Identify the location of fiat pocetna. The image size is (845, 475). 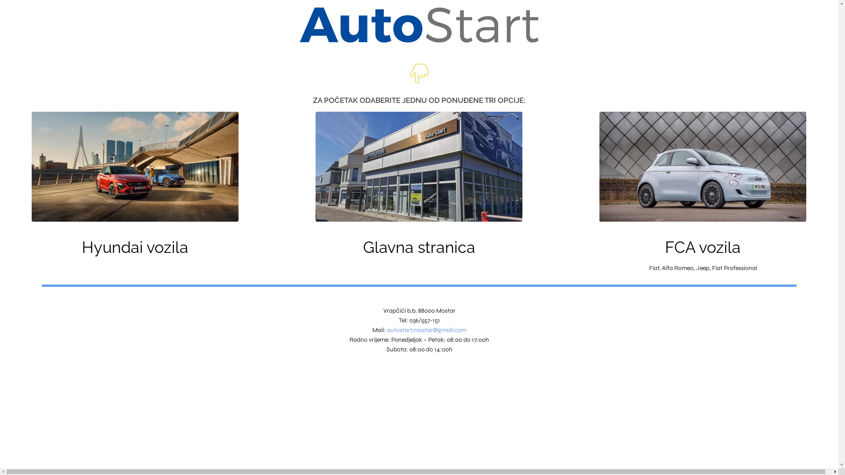
(703, 167).